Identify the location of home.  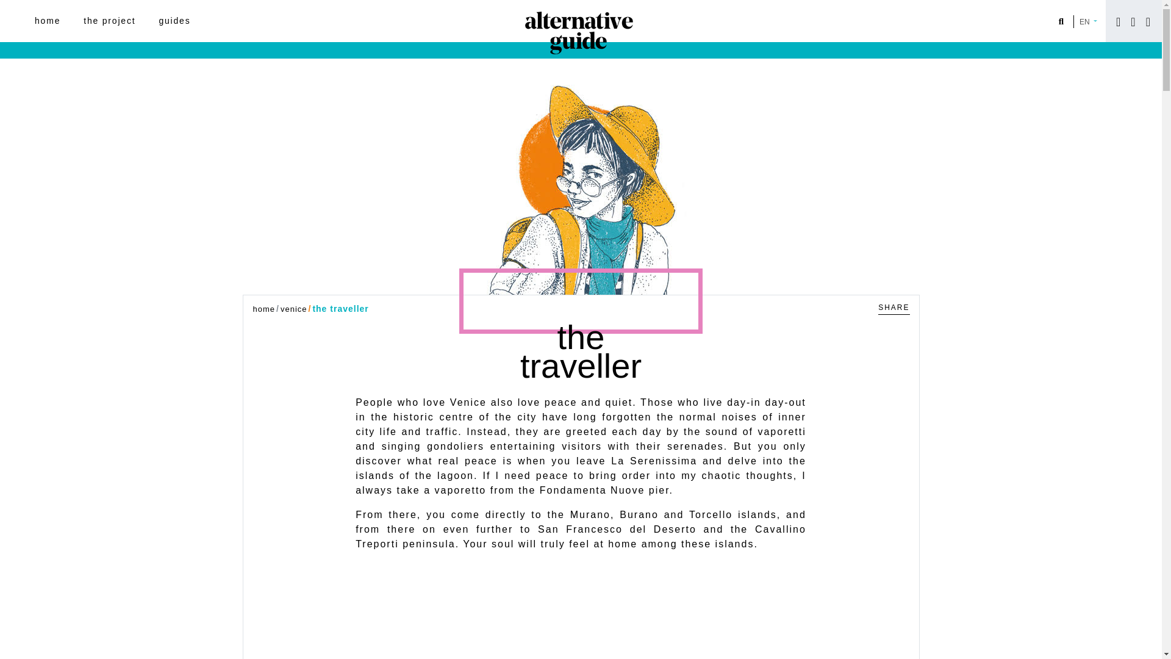
(263, 309).